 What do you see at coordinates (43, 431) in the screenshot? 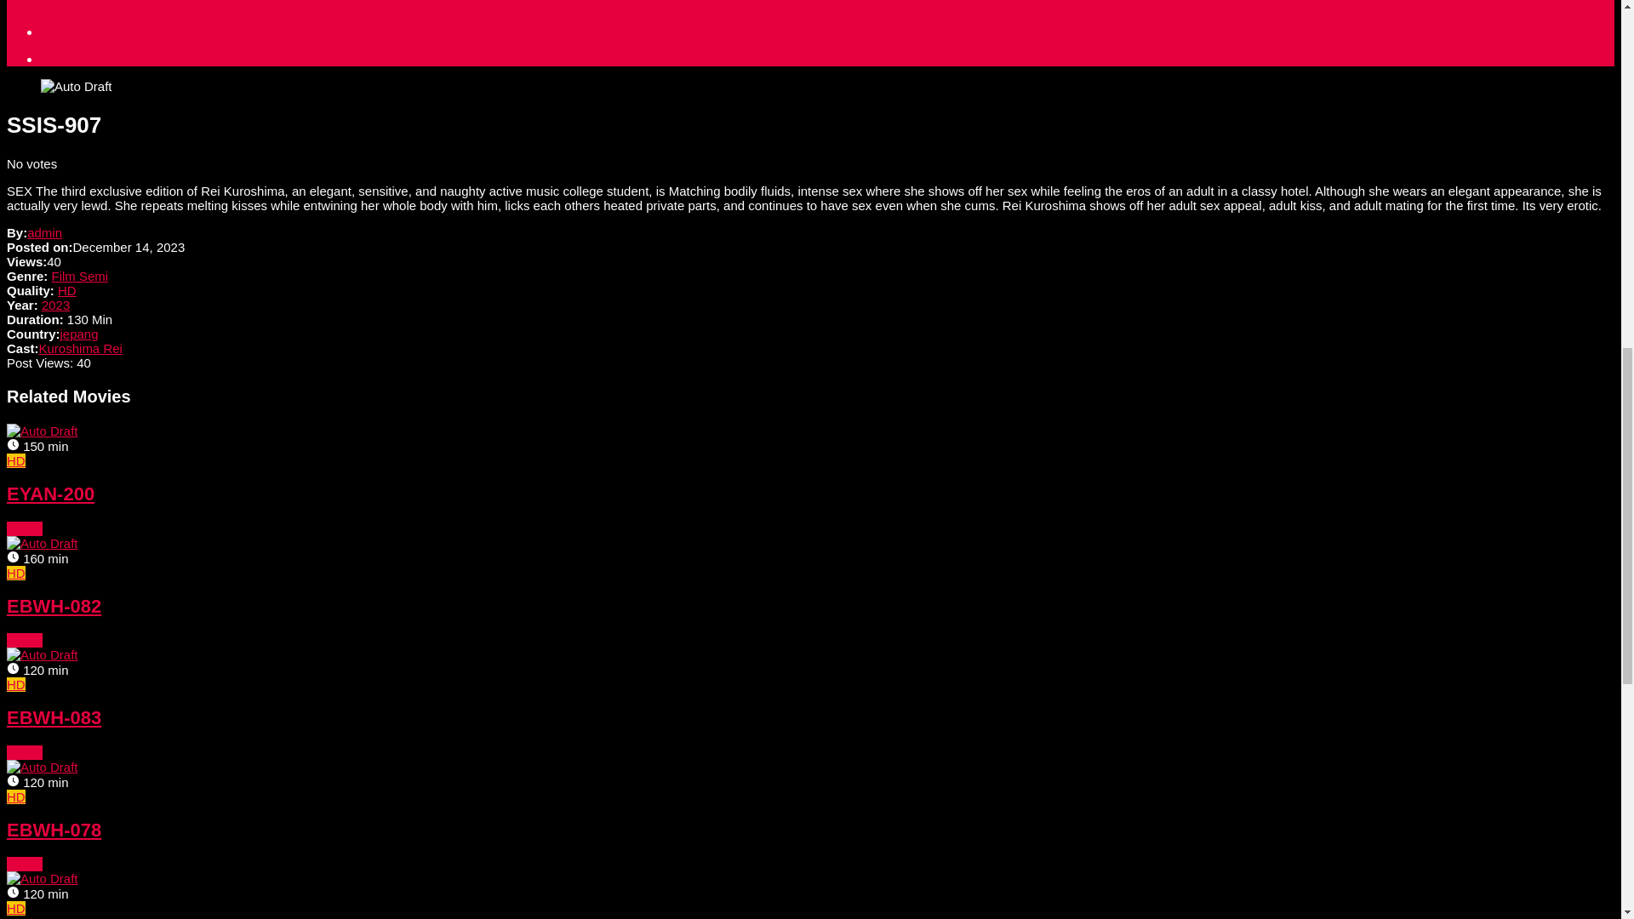
I see `Permalink to: EYAN-200` at bounding box center [43, 431].